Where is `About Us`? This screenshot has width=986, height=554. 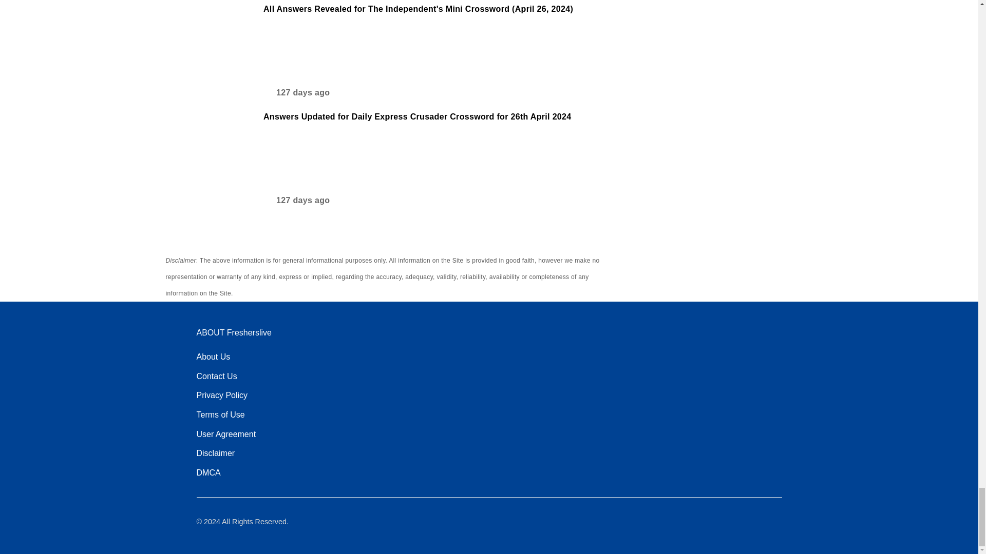
About Us is located at coordinates (213, 357).